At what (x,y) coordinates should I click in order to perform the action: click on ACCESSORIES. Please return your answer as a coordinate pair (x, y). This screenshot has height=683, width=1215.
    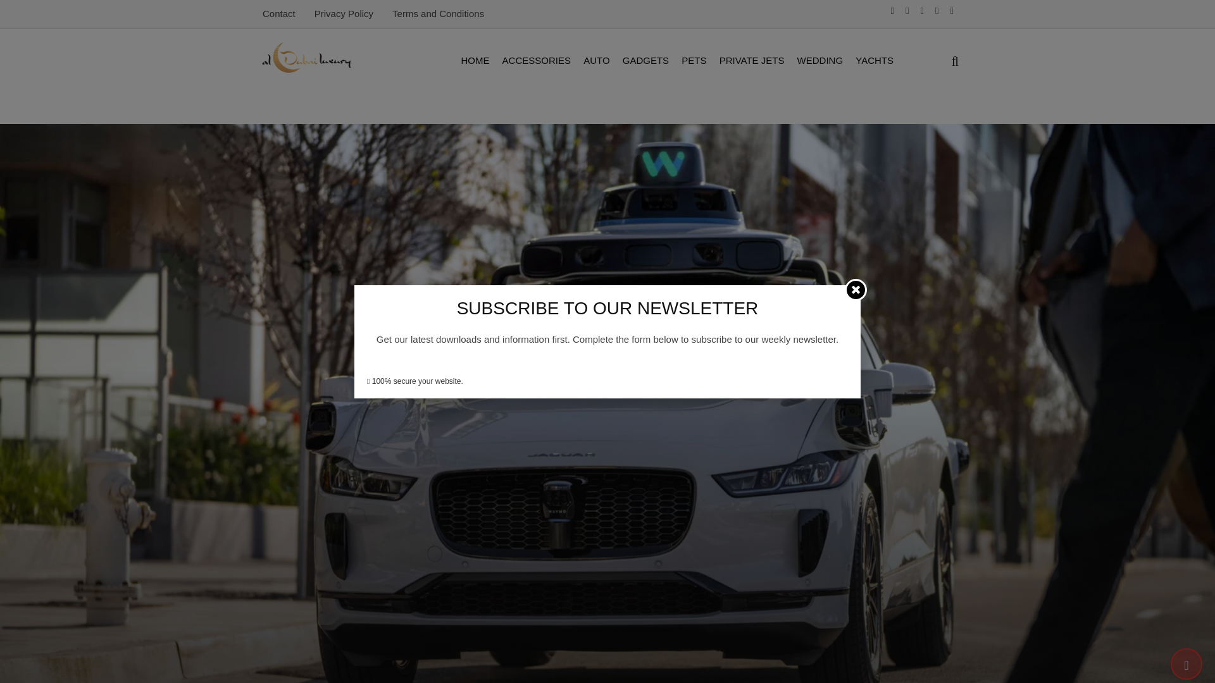
    Looking at the image, I should click on (537, 61).